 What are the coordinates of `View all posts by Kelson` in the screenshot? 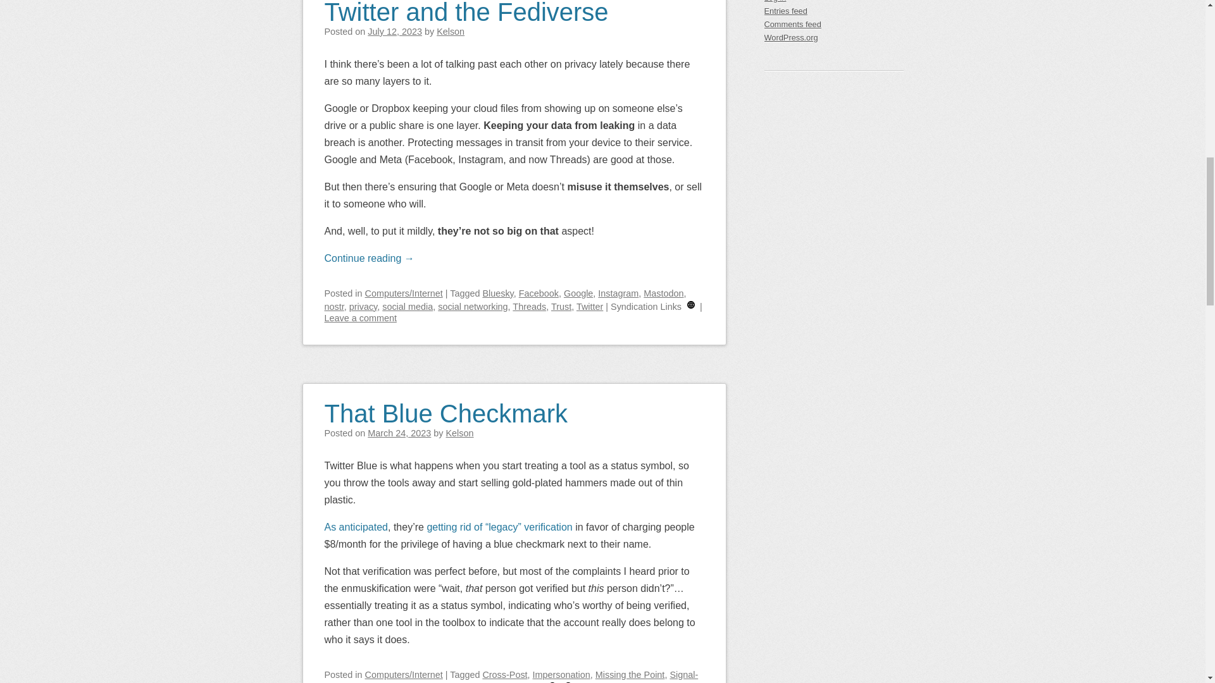 It's located at (450, 32).